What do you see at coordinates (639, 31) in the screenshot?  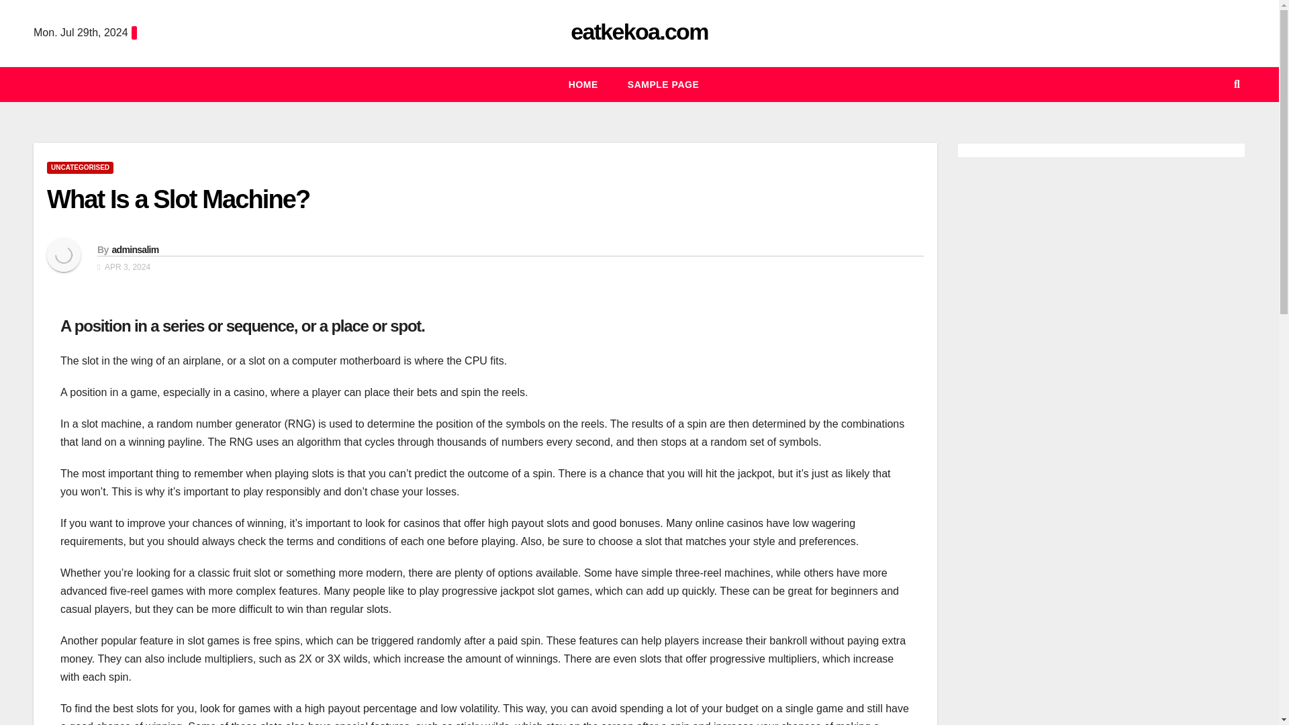 I see `eatkekoa.com` at bounding box center [639, 31].